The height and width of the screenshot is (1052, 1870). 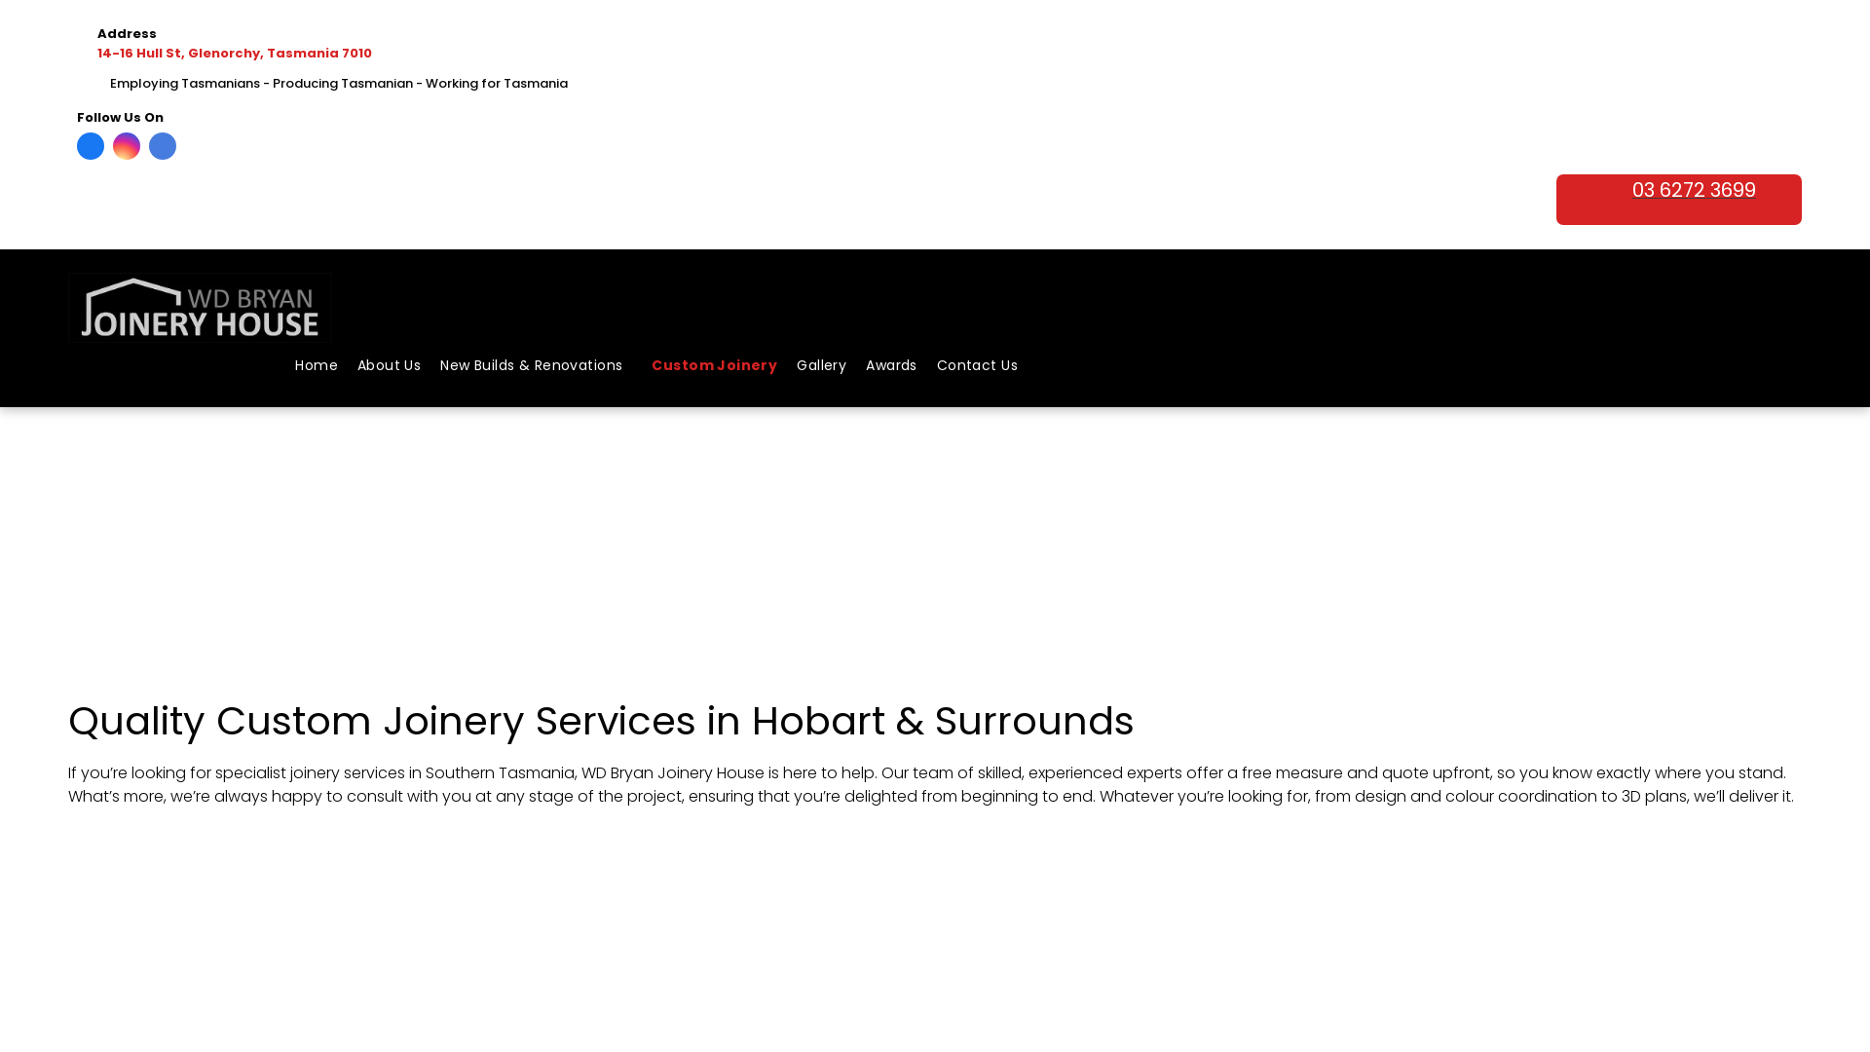 What do you see at coordinates (317, 366) in the screenshot?
I see `Home` at bounding box center [317, 366].